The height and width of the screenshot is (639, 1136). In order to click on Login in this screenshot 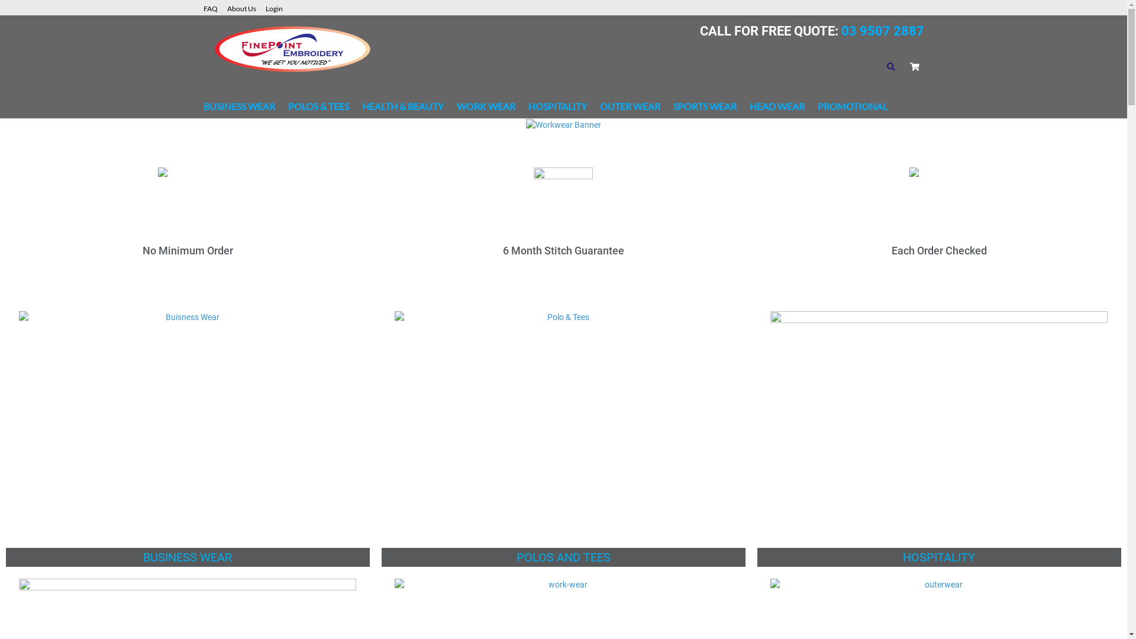, I will do `click(278, 7)`.